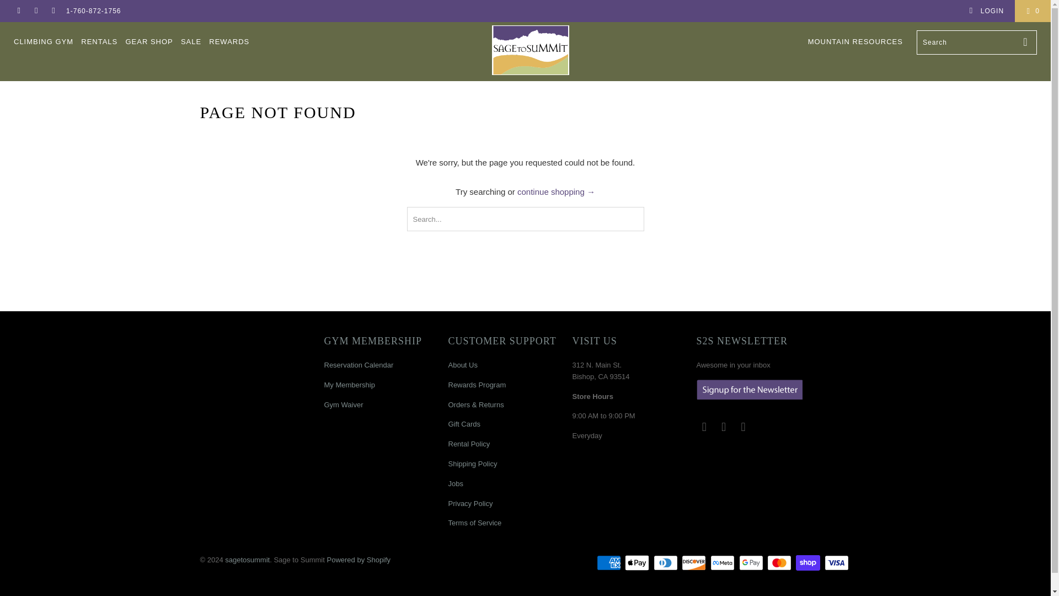  Describe the element at coordinates (43, 42) in the screenshot. I see `CLIMBING GYM` at that location.